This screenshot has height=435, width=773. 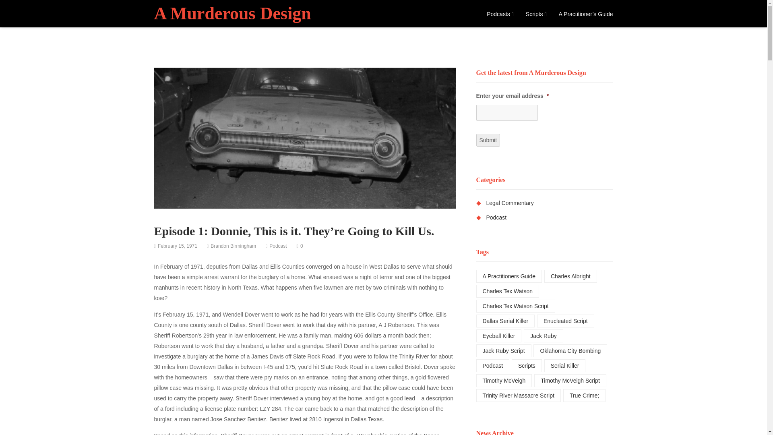 I want to click on A Murderous Design, so click(x=232, y=13).